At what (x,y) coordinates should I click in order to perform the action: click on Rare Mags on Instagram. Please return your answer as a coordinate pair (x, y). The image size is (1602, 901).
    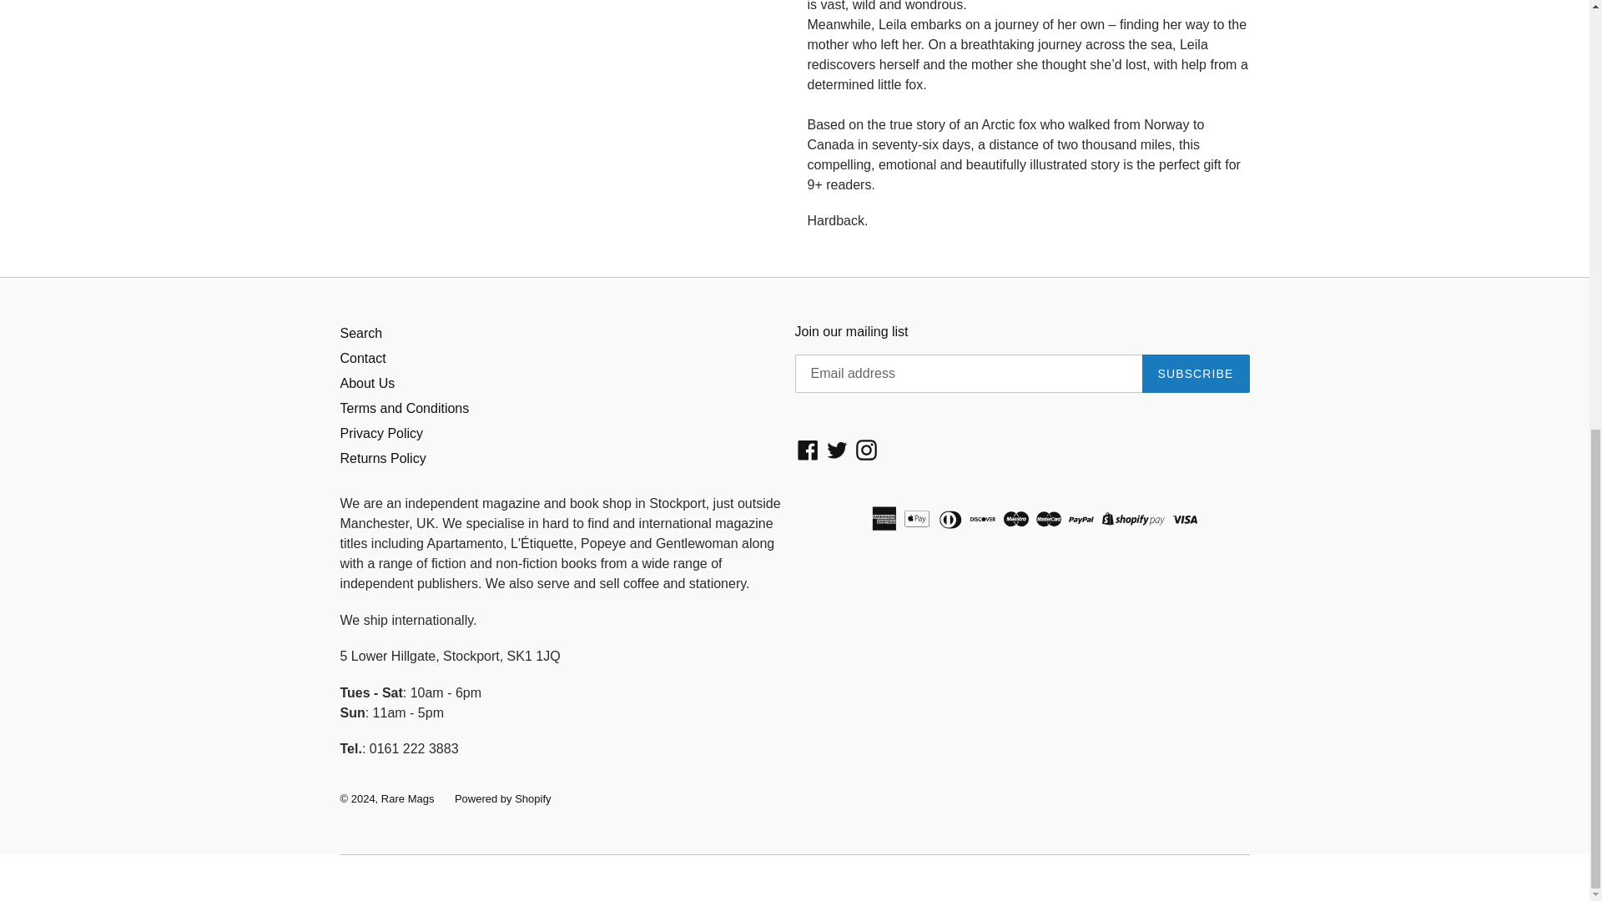
    Looking at the image, I should click on (866, 449).